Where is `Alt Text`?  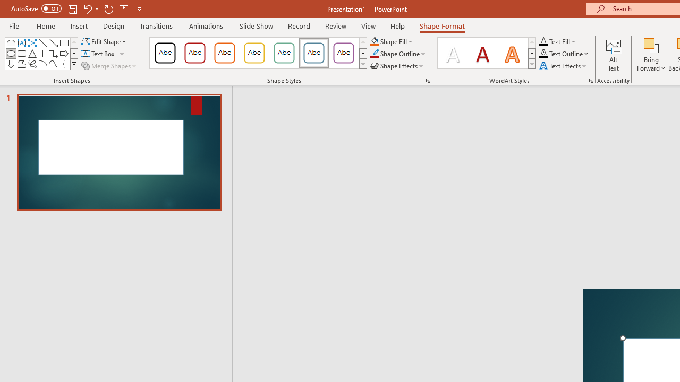
Alt Text is located at coordinates (614, 54).